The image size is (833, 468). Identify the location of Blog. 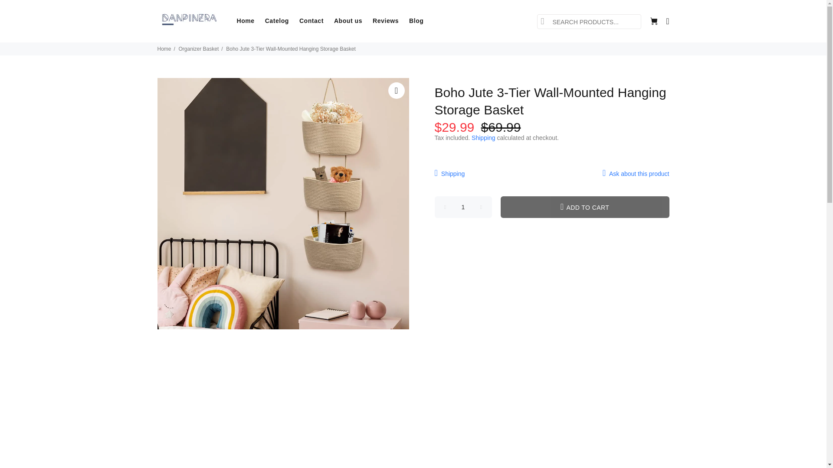
(413, 21).